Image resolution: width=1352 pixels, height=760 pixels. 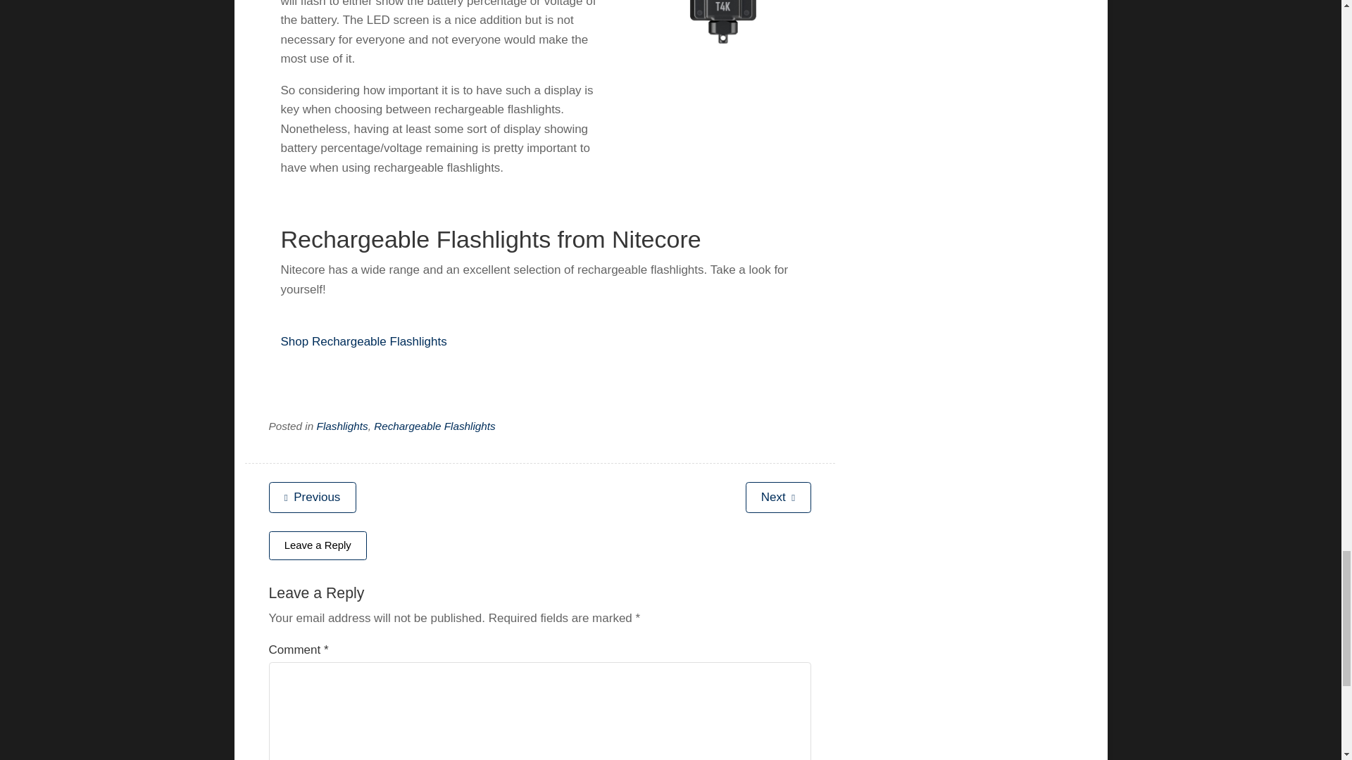 What do you see at coordinates (435, 426) in the screenshot?
I see `Rechargeable Flashlights` at bounding box center [435, 426].